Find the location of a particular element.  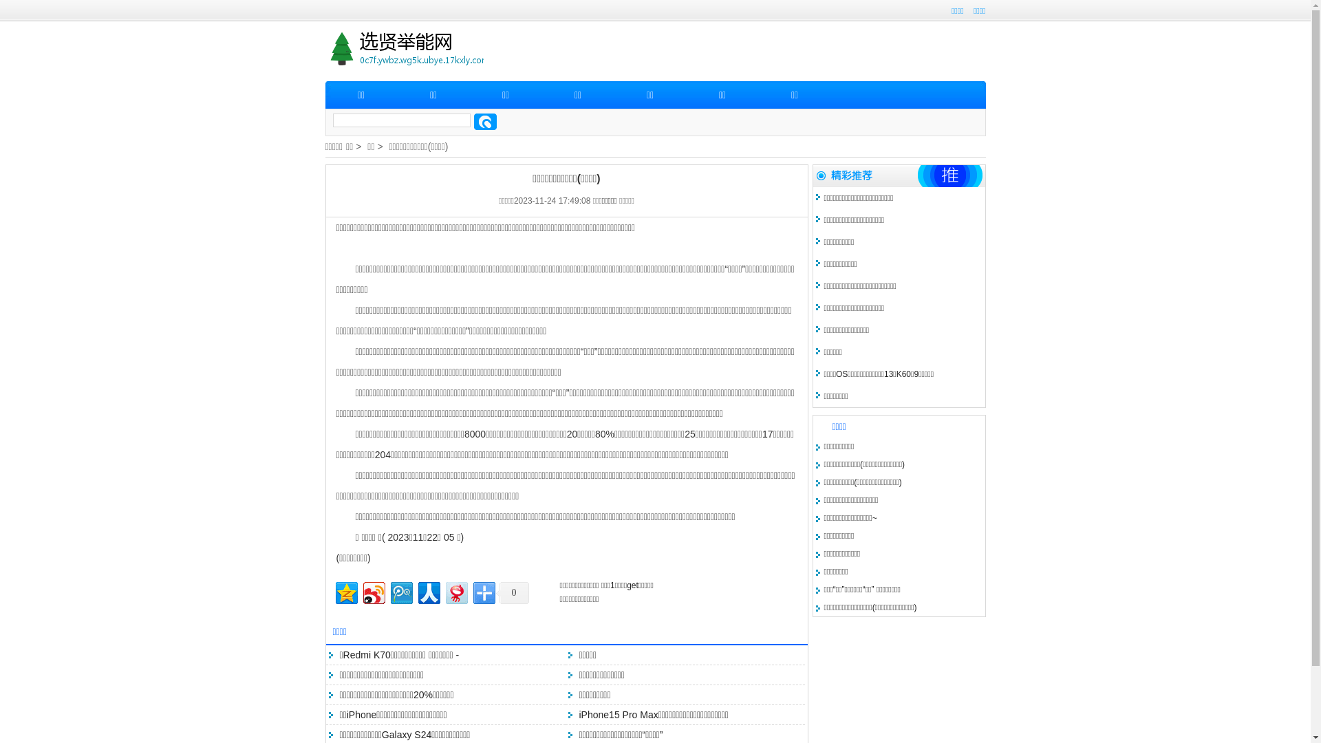

0 is located at coordinates (512, 593).